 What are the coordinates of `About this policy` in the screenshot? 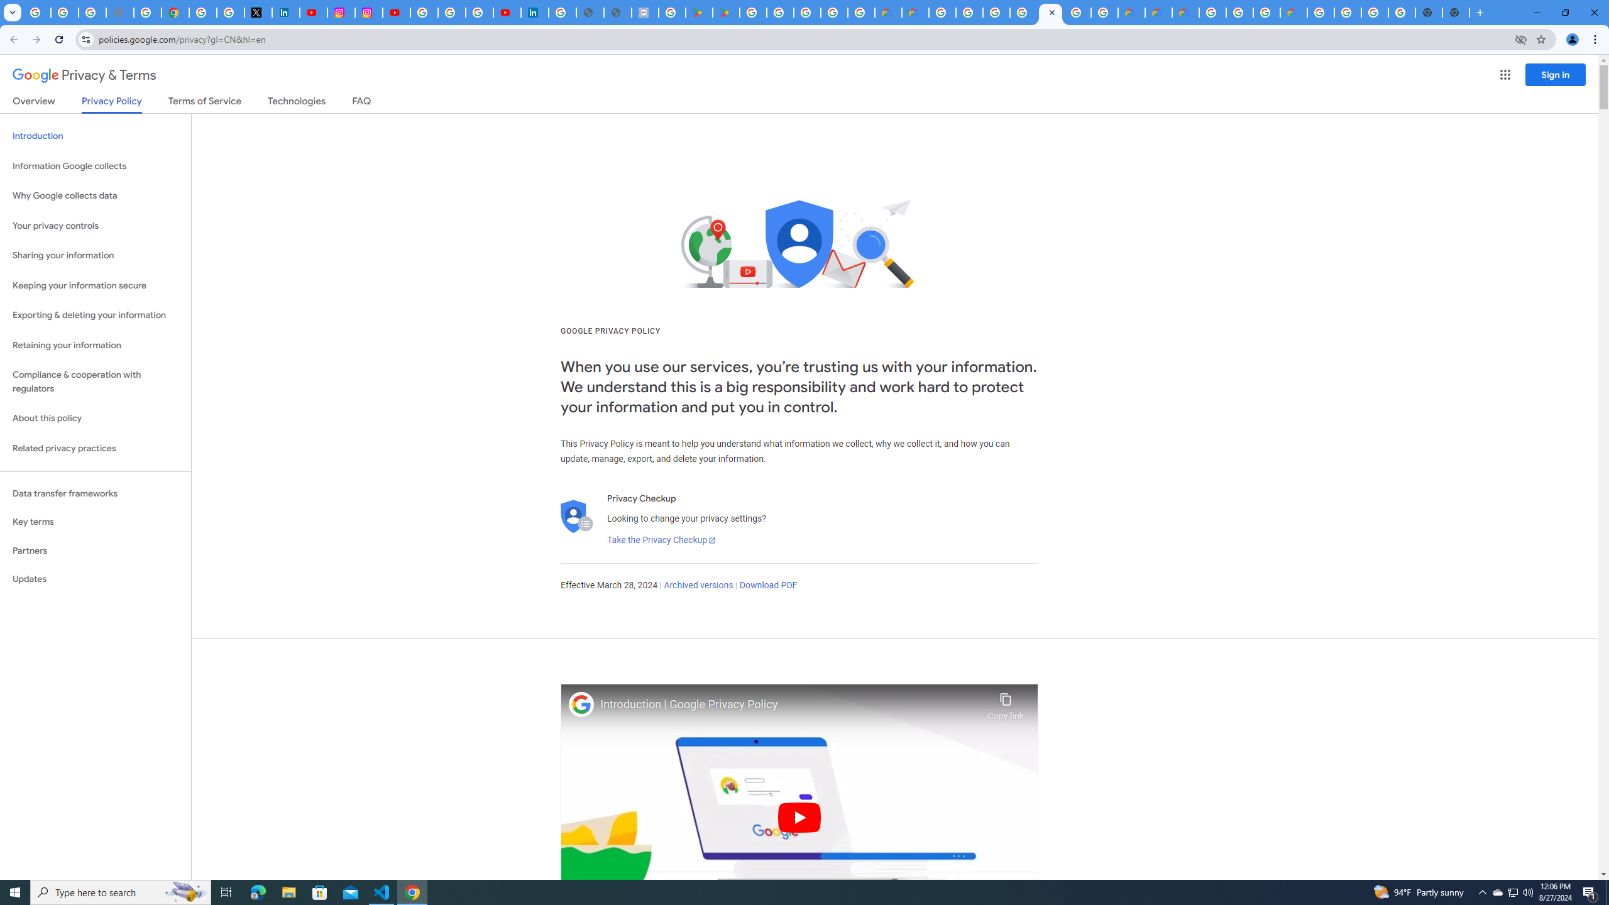 It's located at (96, 419).